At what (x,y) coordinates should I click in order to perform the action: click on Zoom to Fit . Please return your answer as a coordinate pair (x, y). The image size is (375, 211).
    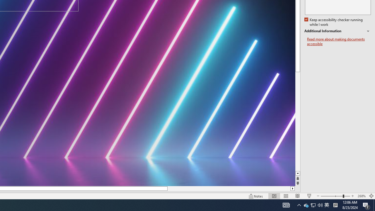
    Looking at the image, I should click on (371, 196).